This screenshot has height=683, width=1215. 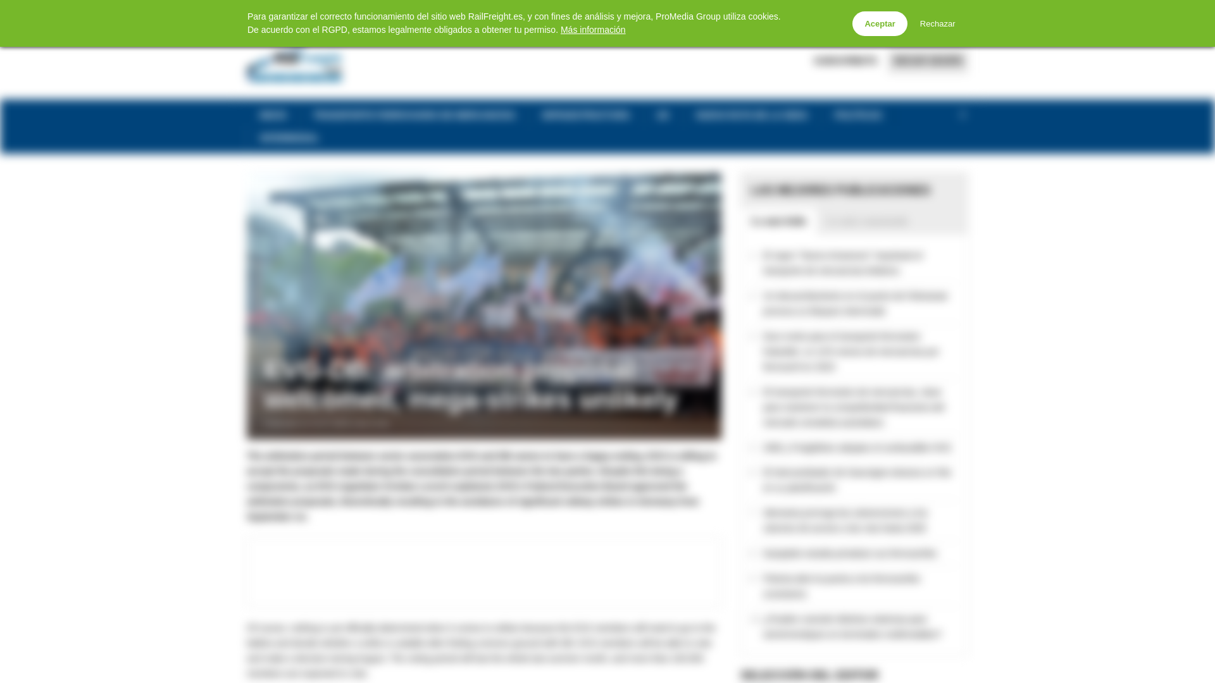 What do you see at coordinates (940, 10) in the screenshot?
I see `RailFreight.cn` at bounding box center [940, 10].